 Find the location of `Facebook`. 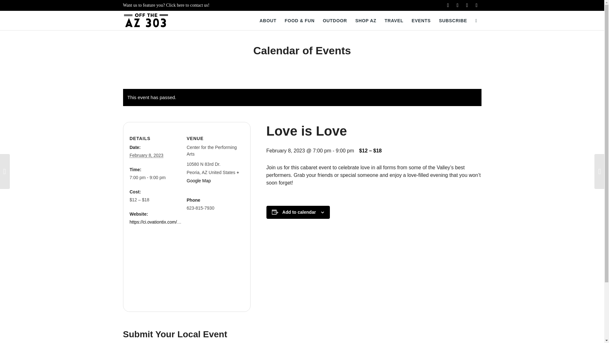

Facebook is located at coordinates (448, 5).